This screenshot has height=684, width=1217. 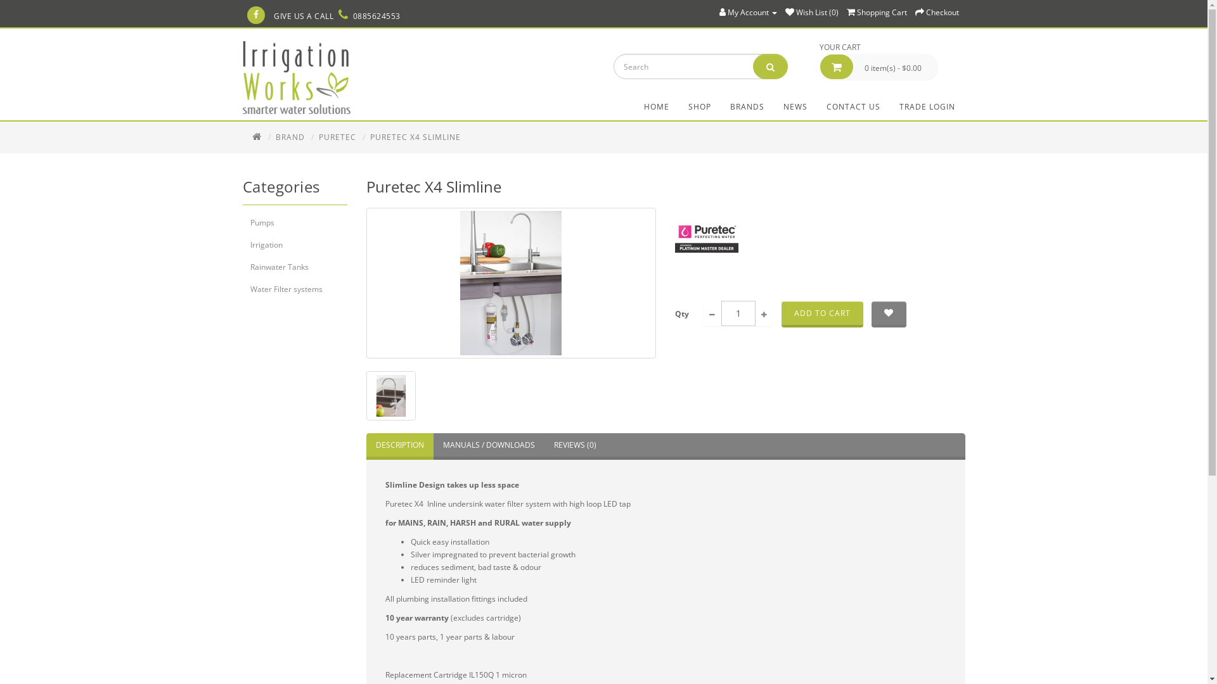 I want to click on DESCRIPTION, so click(x=400, y=446).